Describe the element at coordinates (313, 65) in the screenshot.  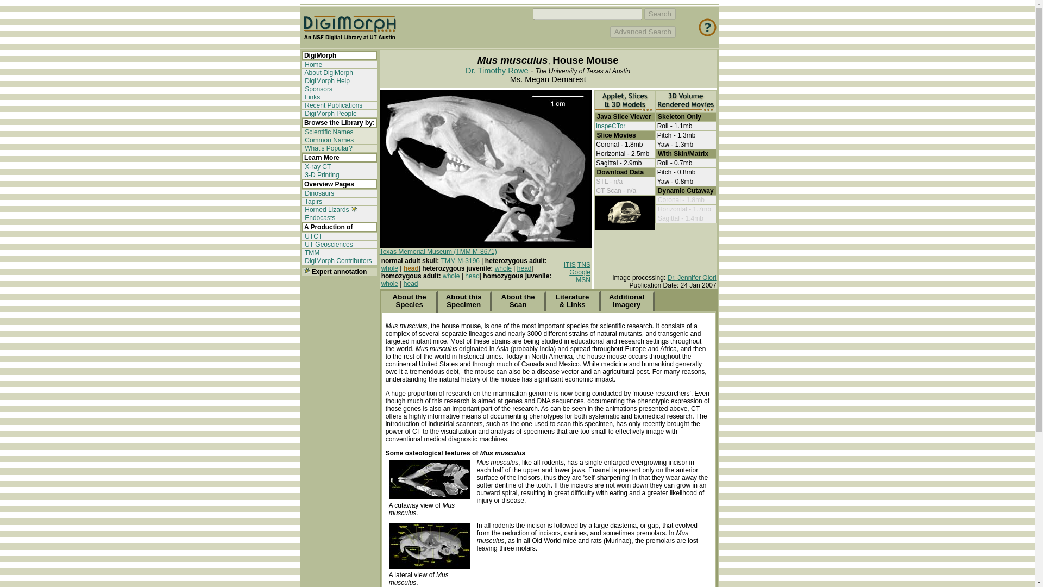
I see ` Home` at that location.